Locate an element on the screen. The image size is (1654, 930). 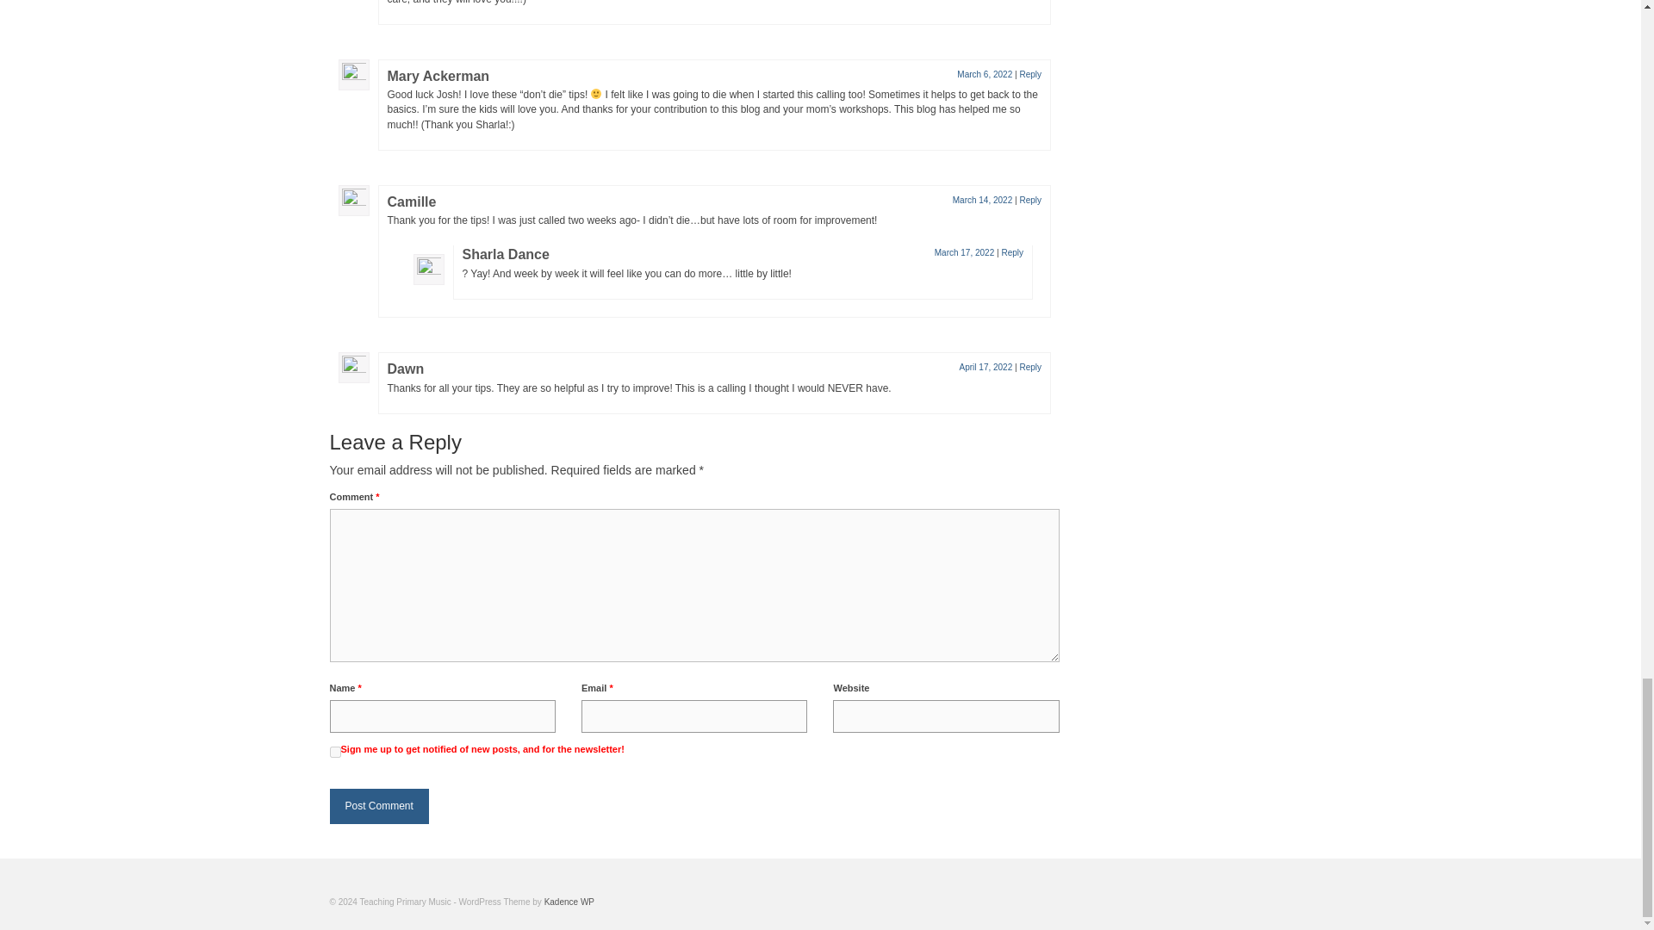
Kadence WP is located at coordinates (569, 902).